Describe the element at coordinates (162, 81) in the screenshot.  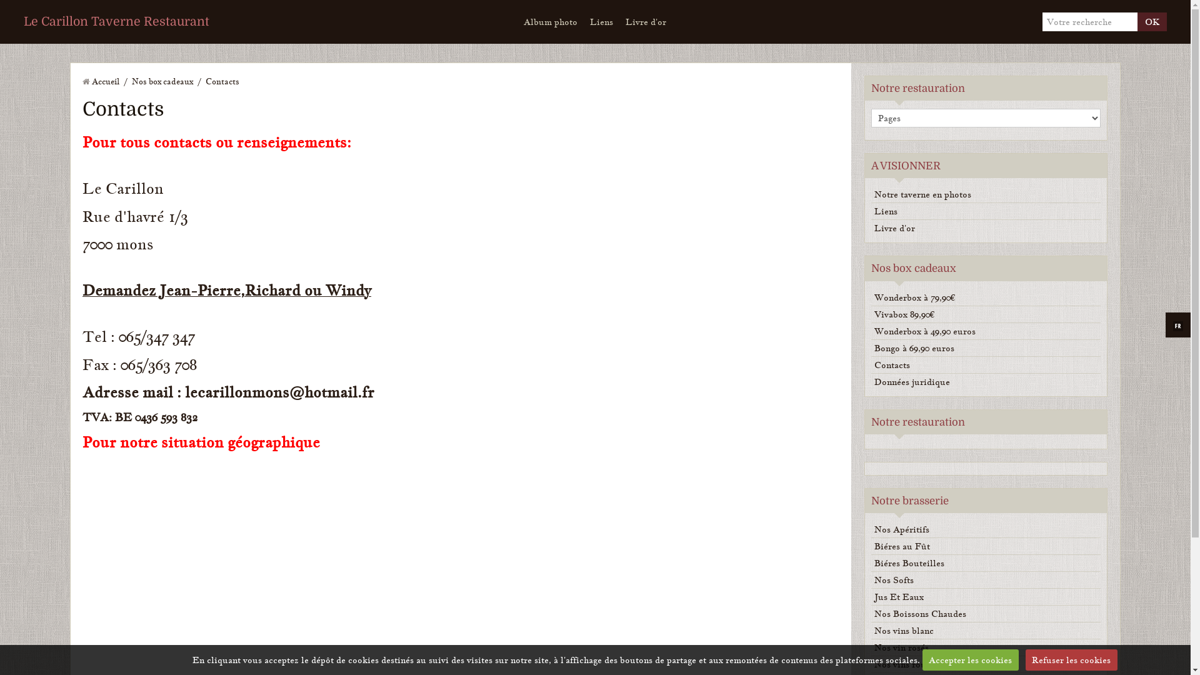
I see `Nos box cadeaux` at that location.